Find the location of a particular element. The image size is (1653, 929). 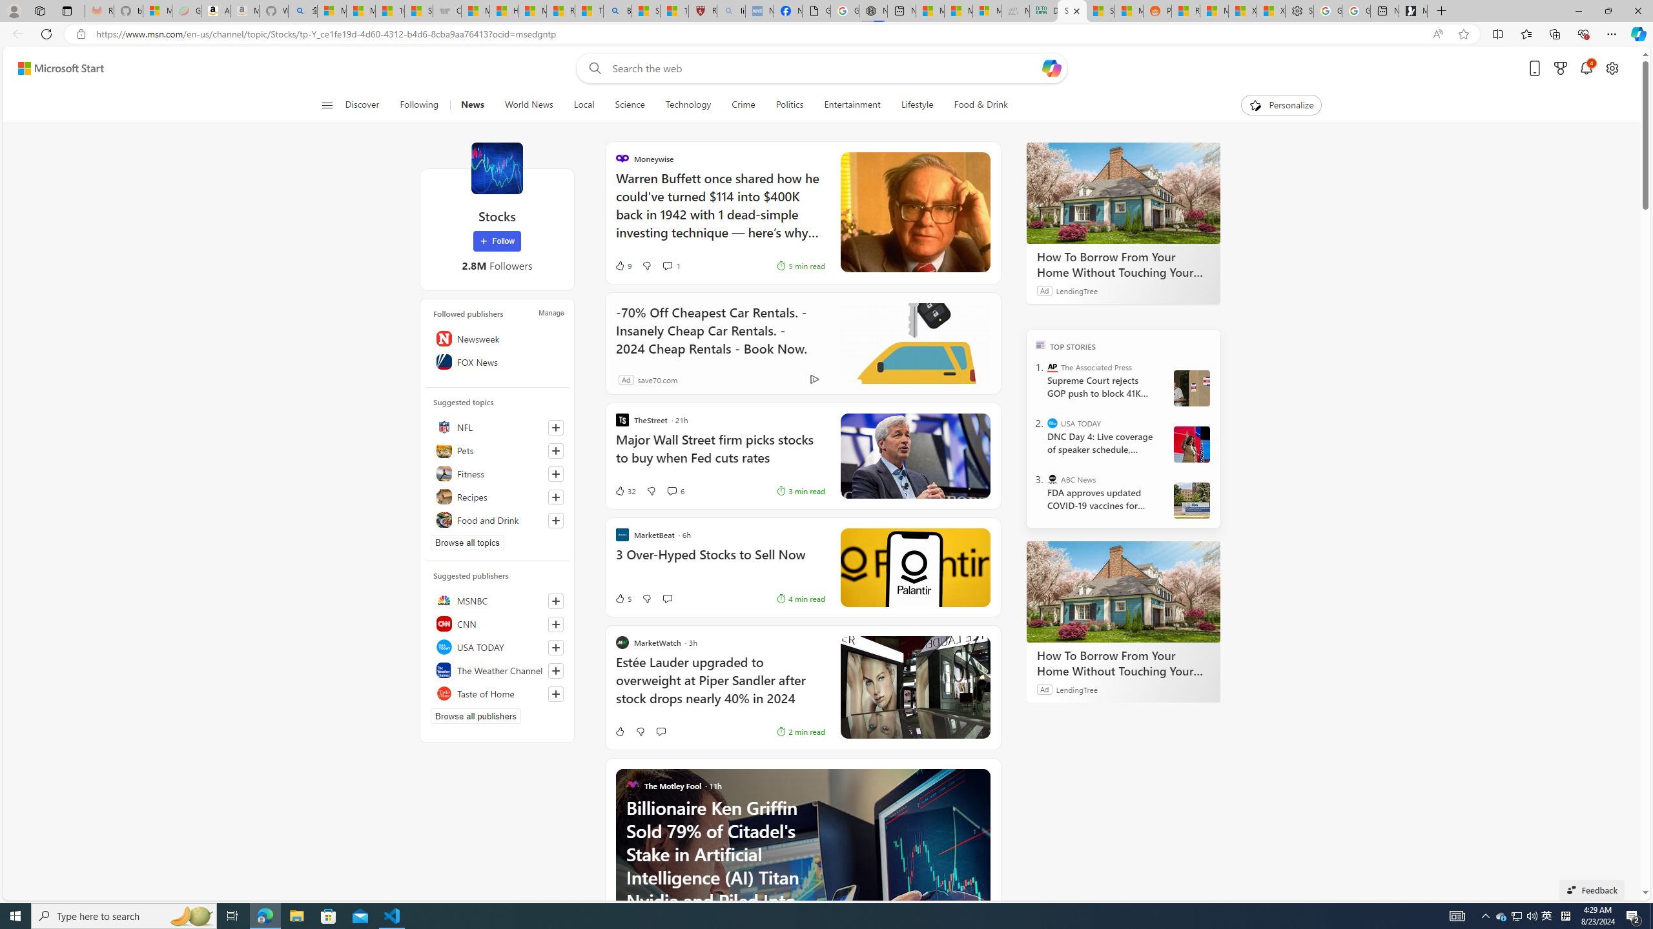

Warren Buffett shares dead-simple investing lesson is located at coordinates (914, 213).